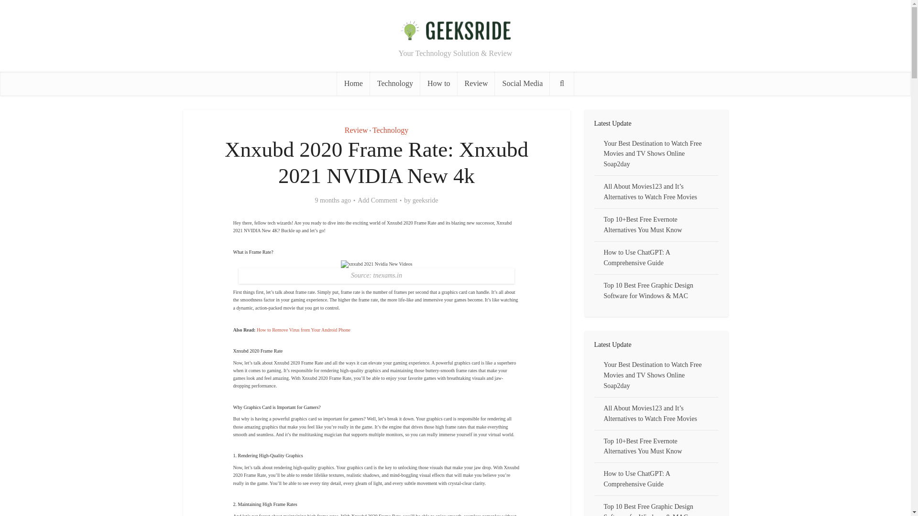 The height and width of the screenshot is (516, 918). I want to click on Social Media, so click(522, 83).